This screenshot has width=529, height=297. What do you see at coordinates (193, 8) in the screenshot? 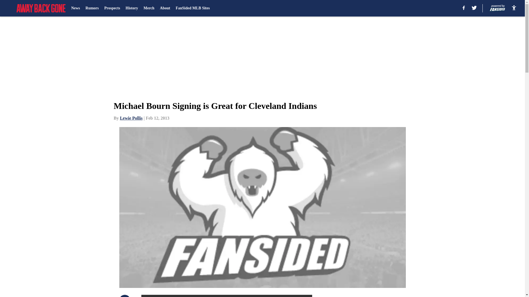
I see `FanSided MLB Sites` at bounding box center [193, 8].